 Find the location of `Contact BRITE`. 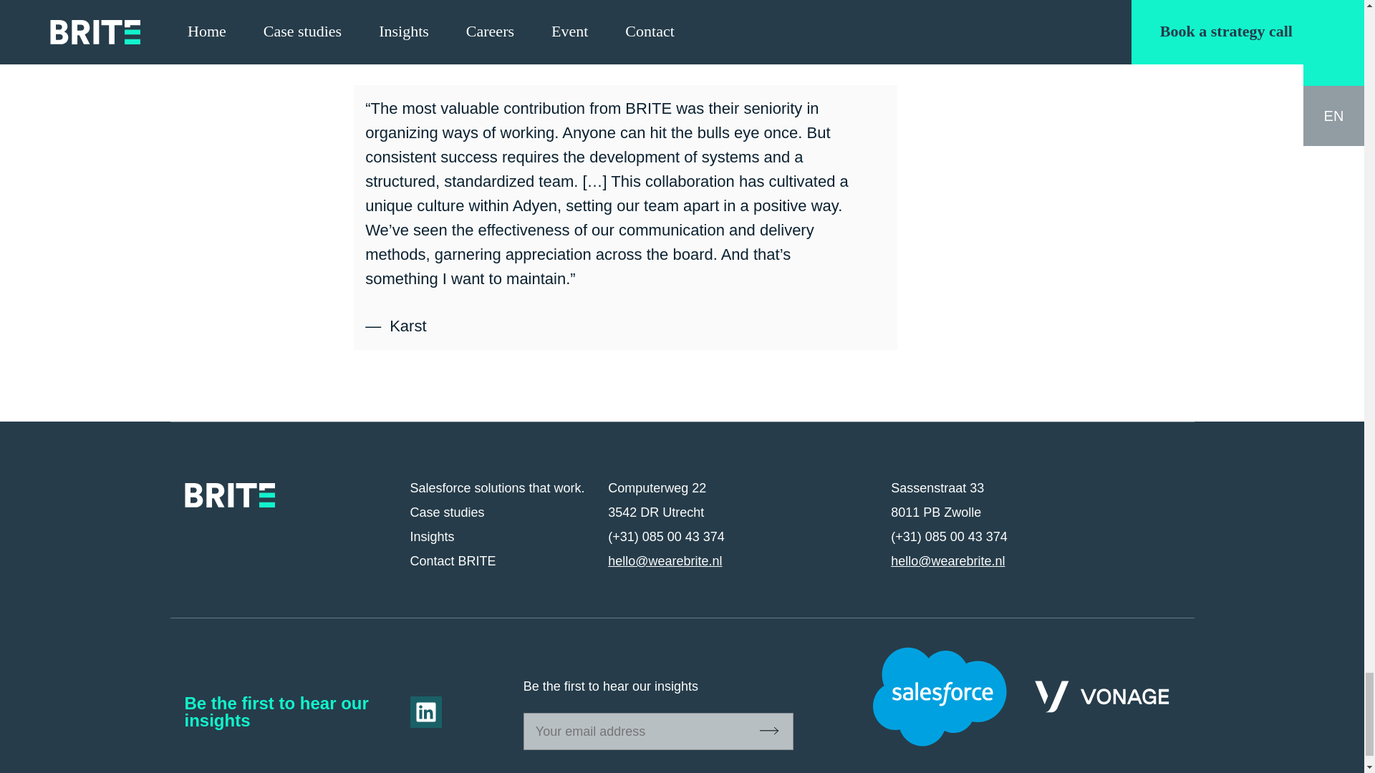

Contact BRITE is located at coordinates (453, 561).